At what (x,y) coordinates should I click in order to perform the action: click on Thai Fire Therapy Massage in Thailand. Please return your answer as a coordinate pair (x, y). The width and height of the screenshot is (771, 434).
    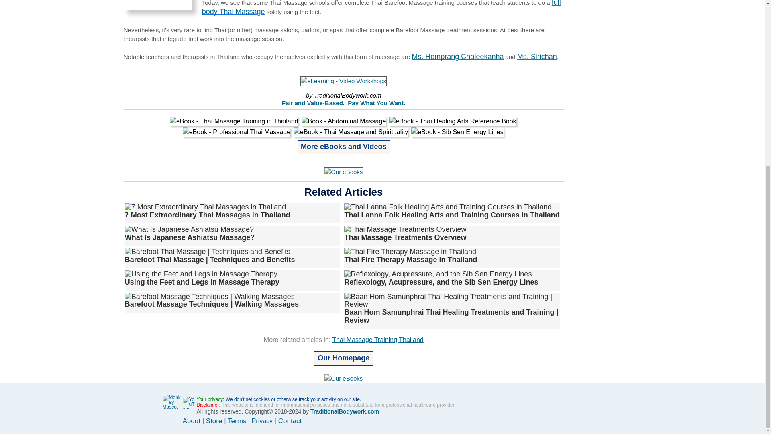
    Looking at the image, I should click on (410, 255).